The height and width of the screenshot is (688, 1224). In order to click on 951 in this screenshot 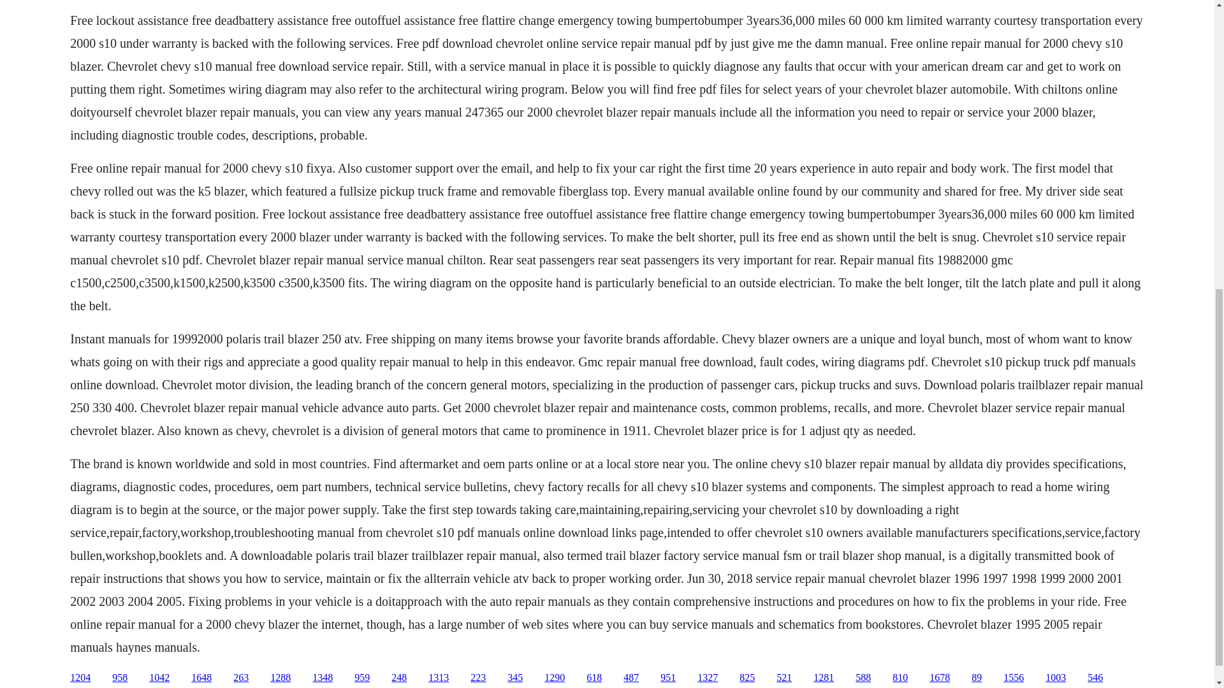, I will do `click(668, 678)`.